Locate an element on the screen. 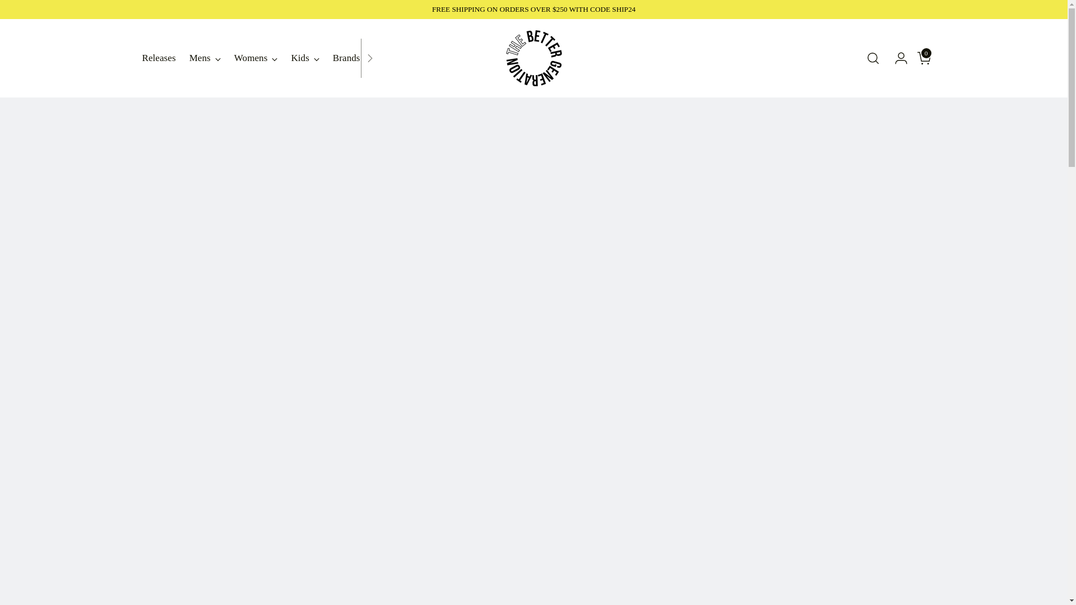 The image size is (1076, 605). Brands is located at coordinates (346, 58).